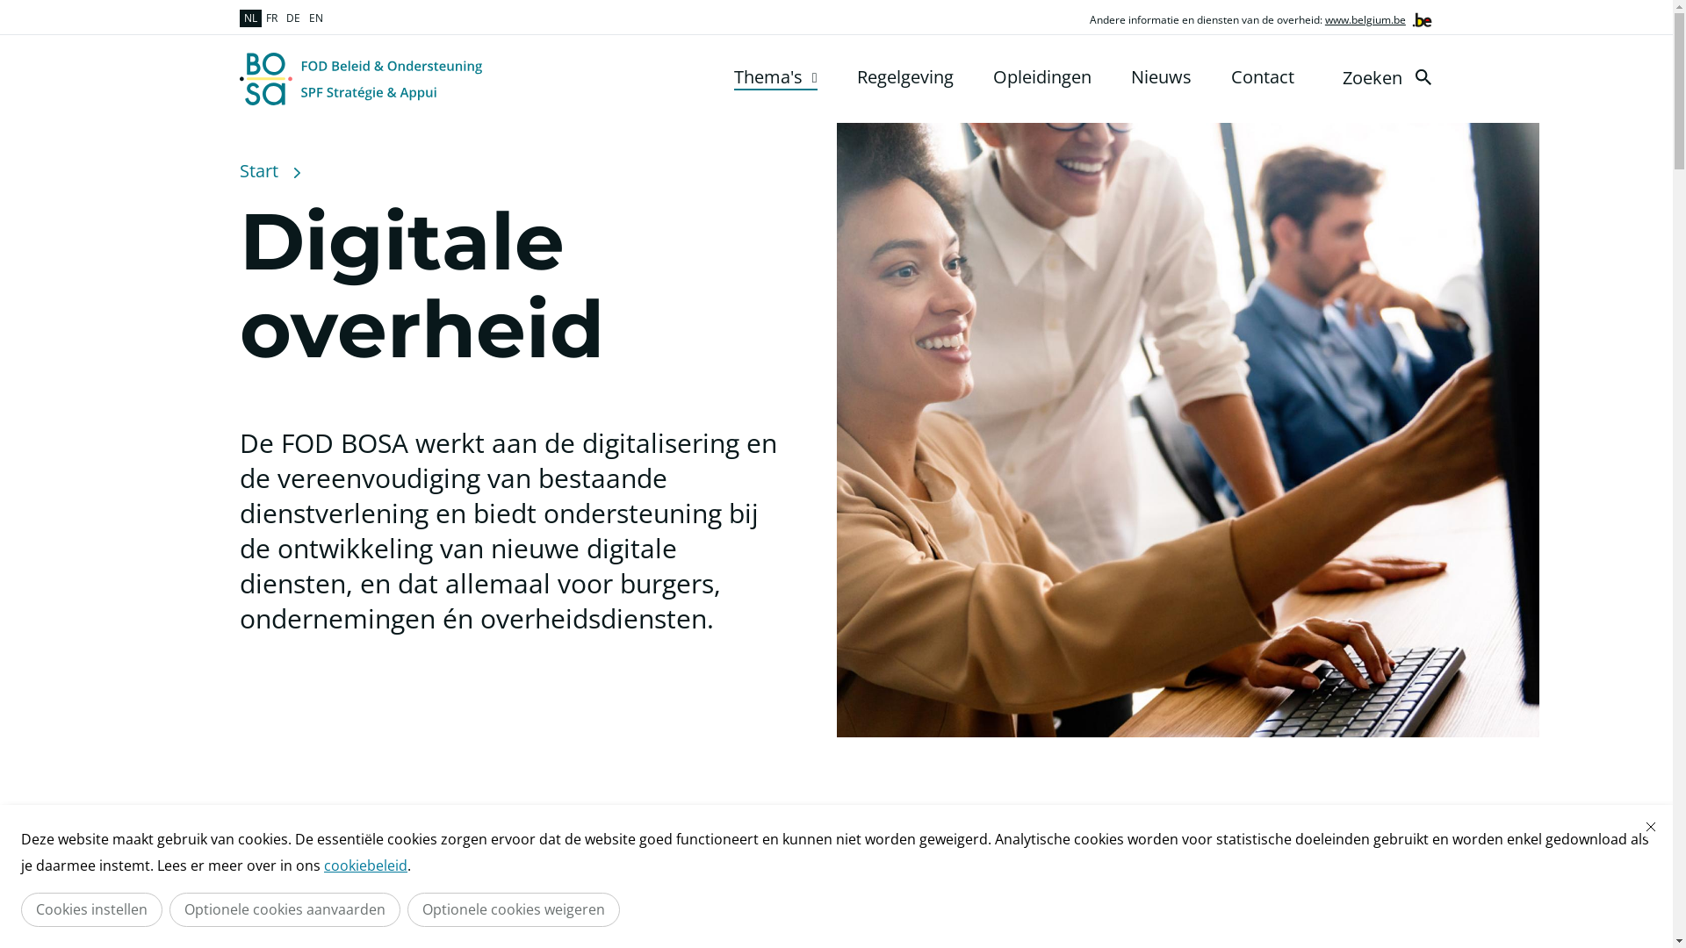 The height and width of the screenshot is (948, 1686). Describe the element at coordinates (315, 18) in the screenshot. I see `EN` at that location.